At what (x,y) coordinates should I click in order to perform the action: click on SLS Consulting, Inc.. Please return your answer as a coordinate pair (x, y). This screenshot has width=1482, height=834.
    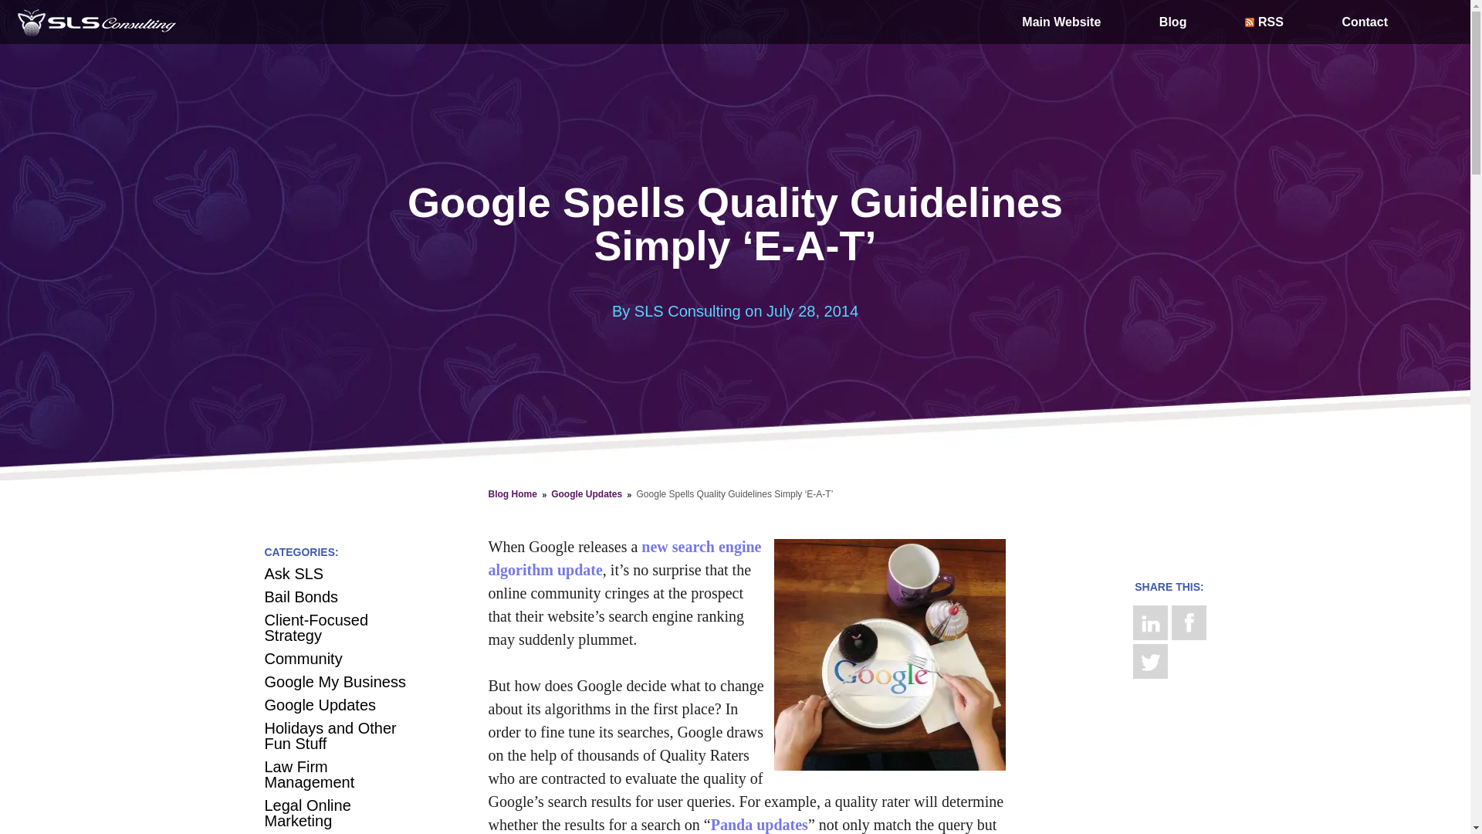
    Looking at the image, I should click on (97, 22).